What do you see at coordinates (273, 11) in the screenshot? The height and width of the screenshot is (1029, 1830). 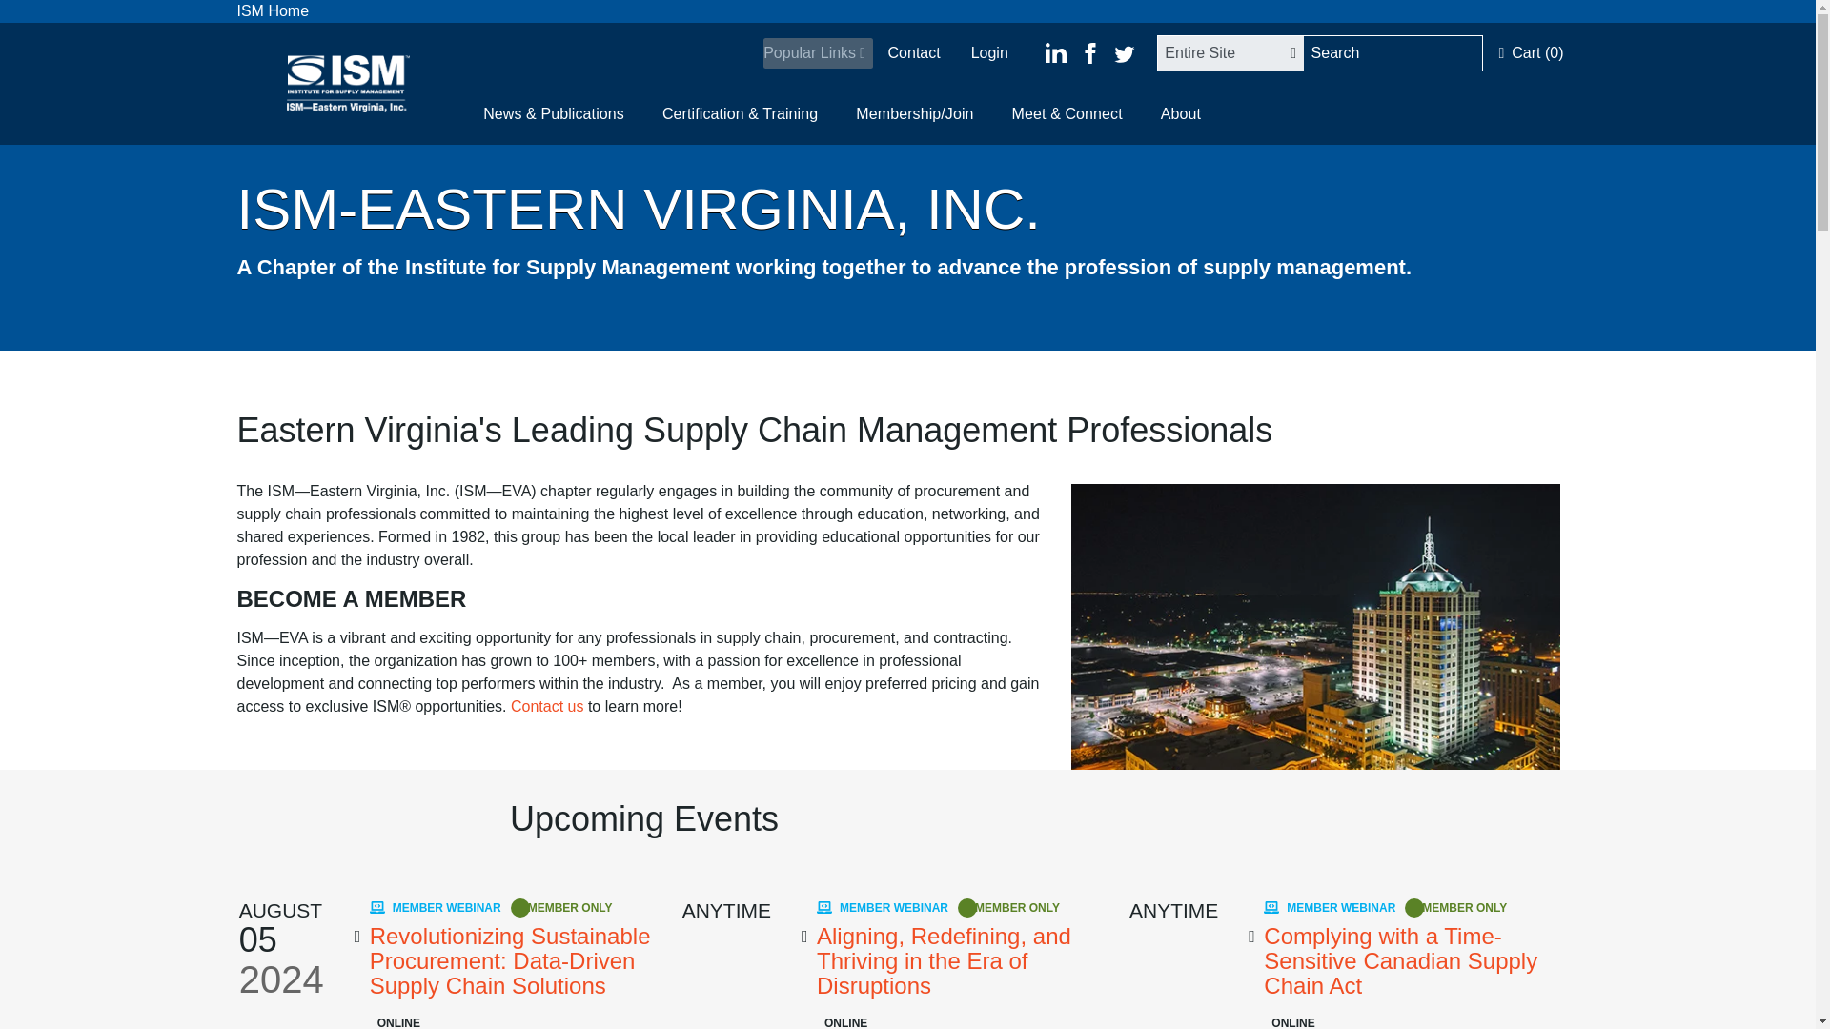 I see `ISM Home` at bounding box center [273, 11].